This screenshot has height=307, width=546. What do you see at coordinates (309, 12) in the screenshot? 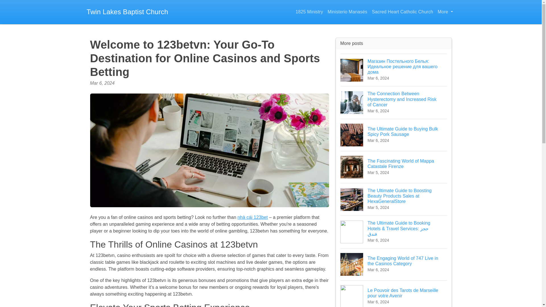
I see `Sacred Heart Catholic Church` at bounding box center [309, 12].